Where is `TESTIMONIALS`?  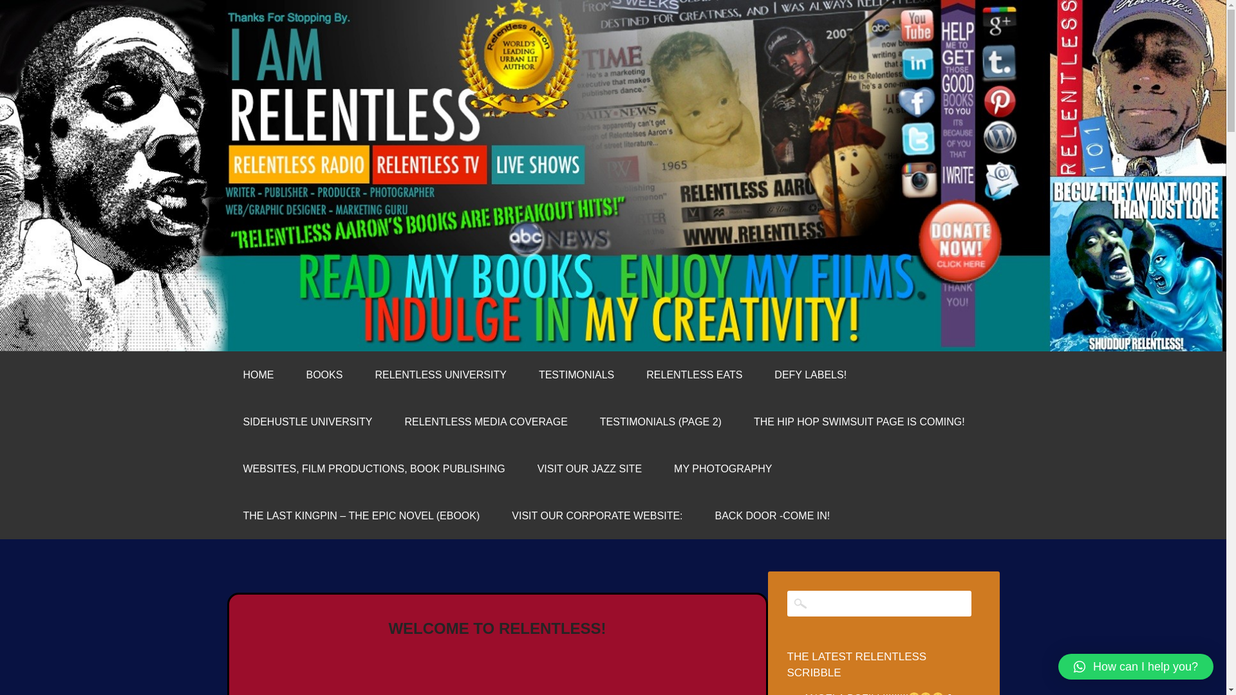 TESTIMONIALS is located at coordinates (577, 375).